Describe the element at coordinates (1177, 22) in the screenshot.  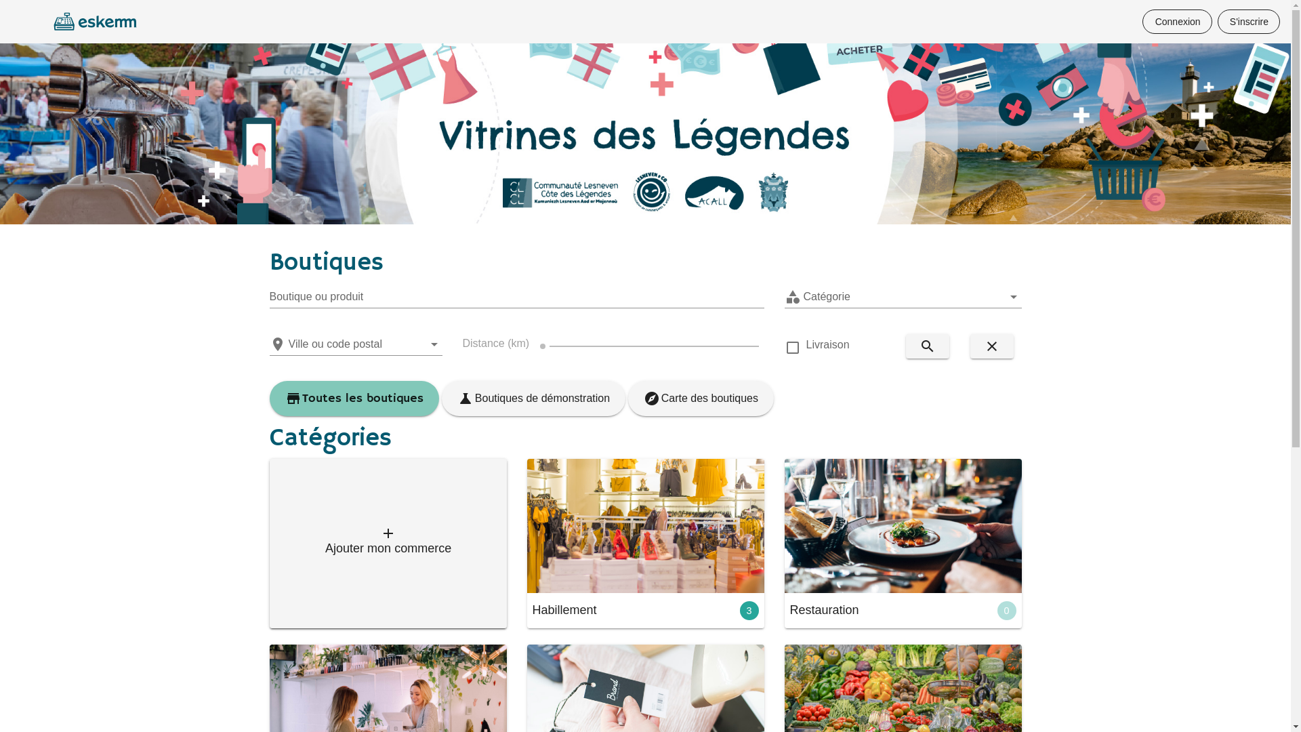
I see `Connexion` at that location.